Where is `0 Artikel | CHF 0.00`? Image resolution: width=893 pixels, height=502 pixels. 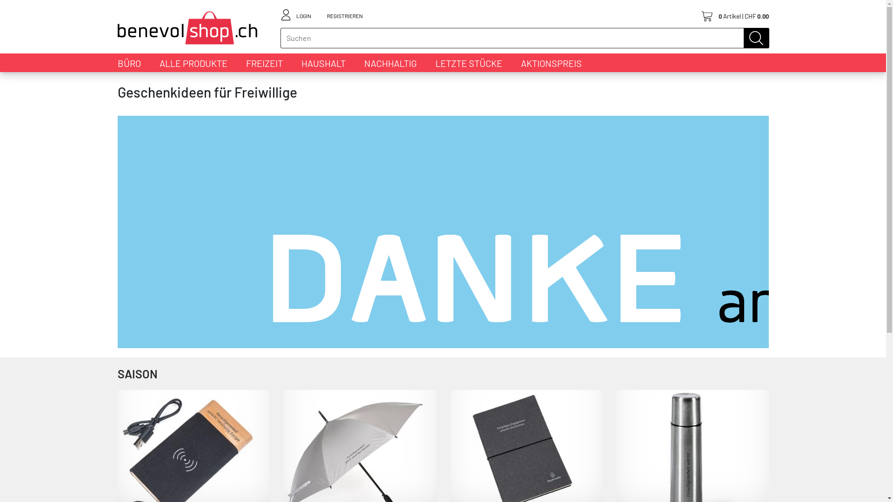 0 Artikel | CHF 0.00 is located at coordinates (735, 15).